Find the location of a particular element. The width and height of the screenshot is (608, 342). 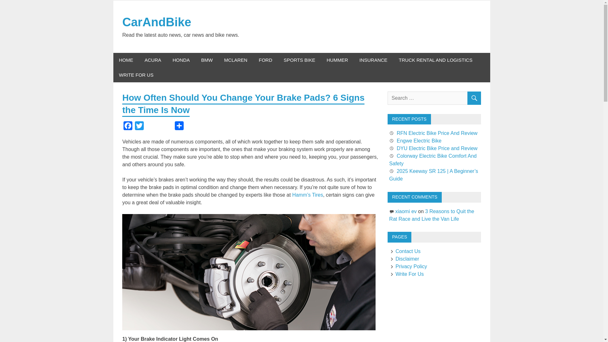

RFN Electric Bike Price And Review is located at coordinates (437, 133).